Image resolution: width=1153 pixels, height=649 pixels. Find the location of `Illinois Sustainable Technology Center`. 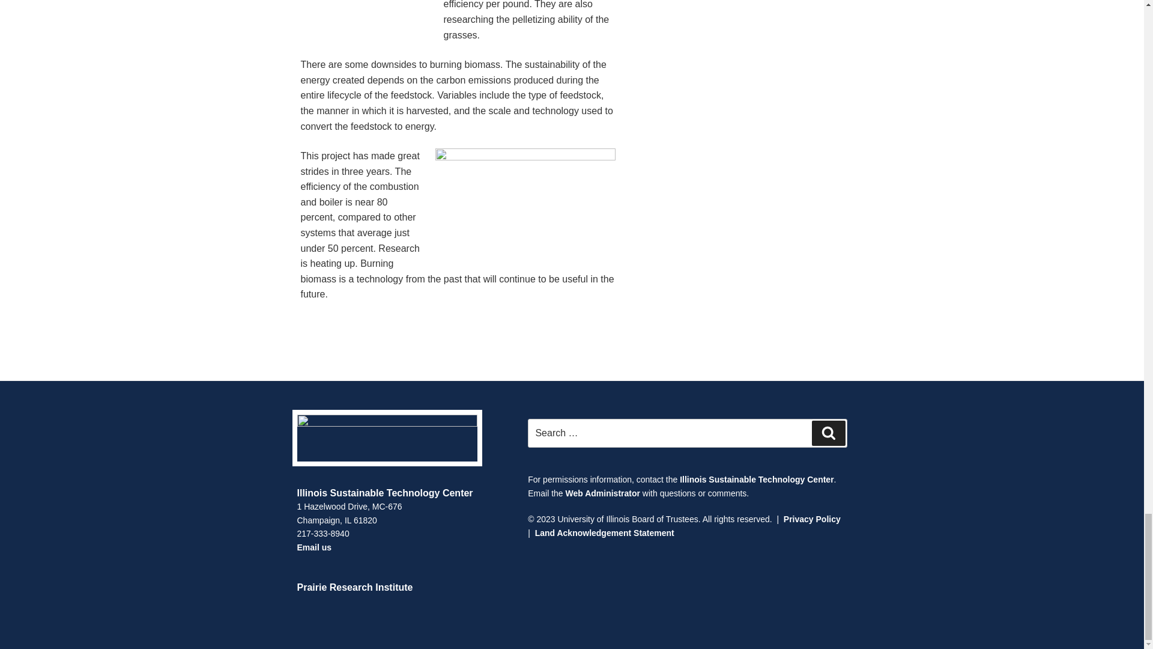

Illinois Sustainable Technology Center is located at coordinates (384, 493).